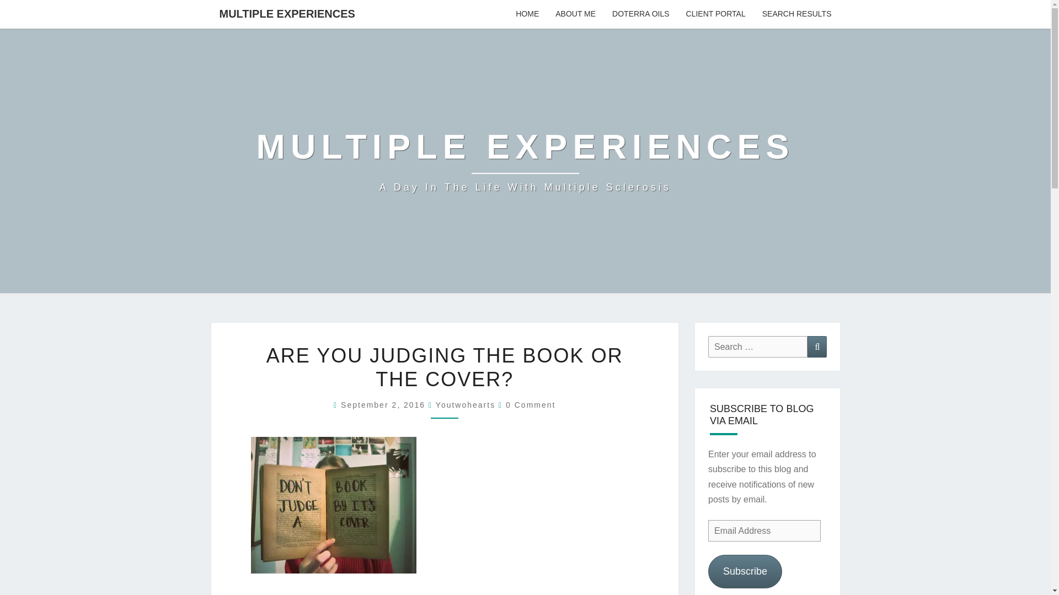 The width and height of the screenshot is (1059, 595). I want to click on Multiple experienceS, so click(525, 161).